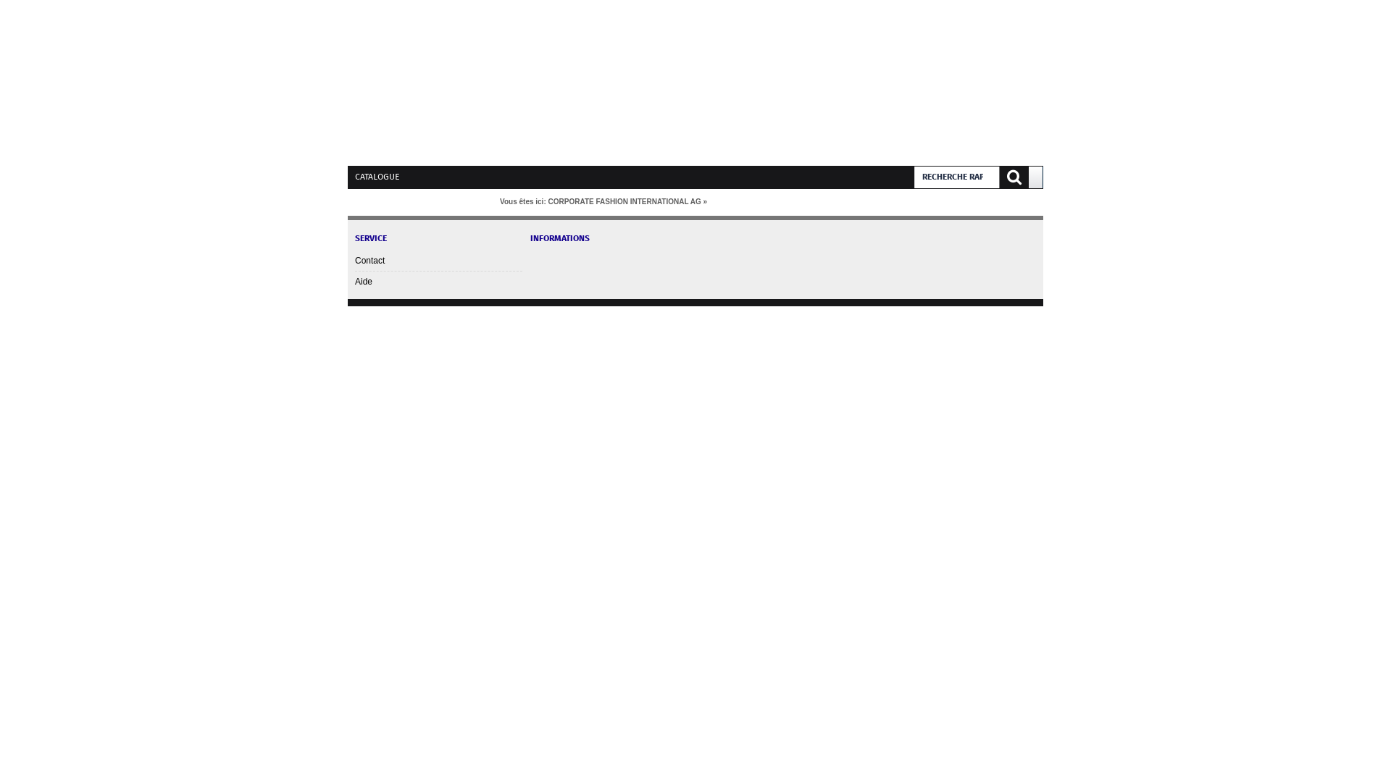 This screenshot has height=782, width=1391. I want to click on Contact, so click(438, 261).